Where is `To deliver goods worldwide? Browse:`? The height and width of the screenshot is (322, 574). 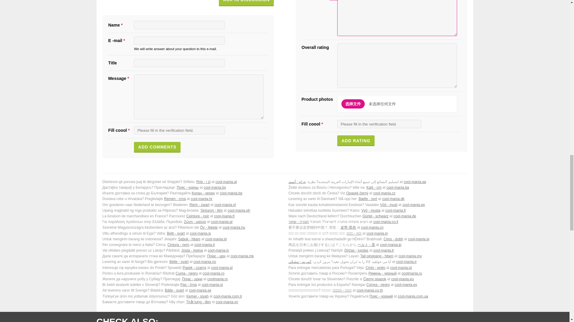 To deliver goods worldwide? Browse: is located at coordinates (378, 188).